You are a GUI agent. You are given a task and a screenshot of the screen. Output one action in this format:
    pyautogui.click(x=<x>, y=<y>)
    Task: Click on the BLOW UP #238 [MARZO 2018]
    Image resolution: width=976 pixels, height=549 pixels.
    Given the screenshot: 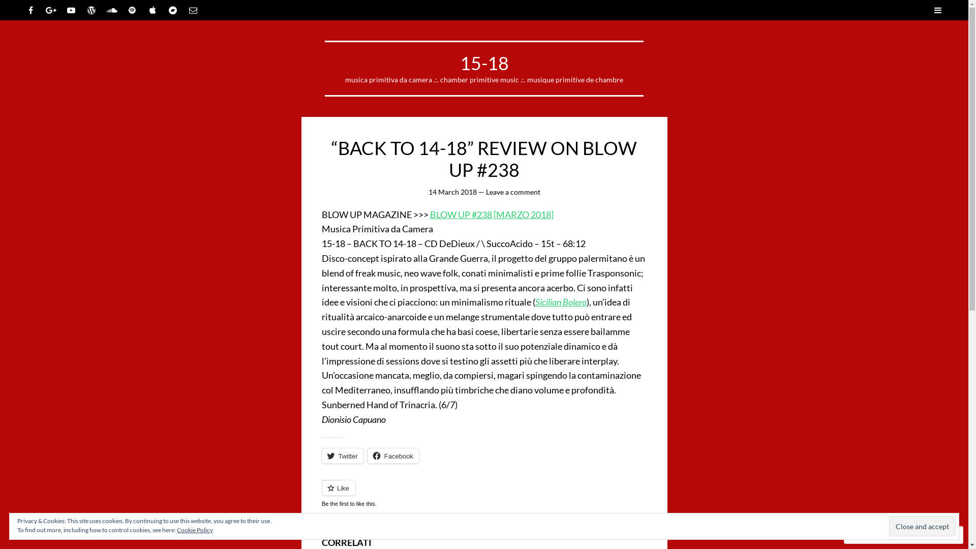 What is the action you would take?
    pyautogui.click(x=492, y=215)
    